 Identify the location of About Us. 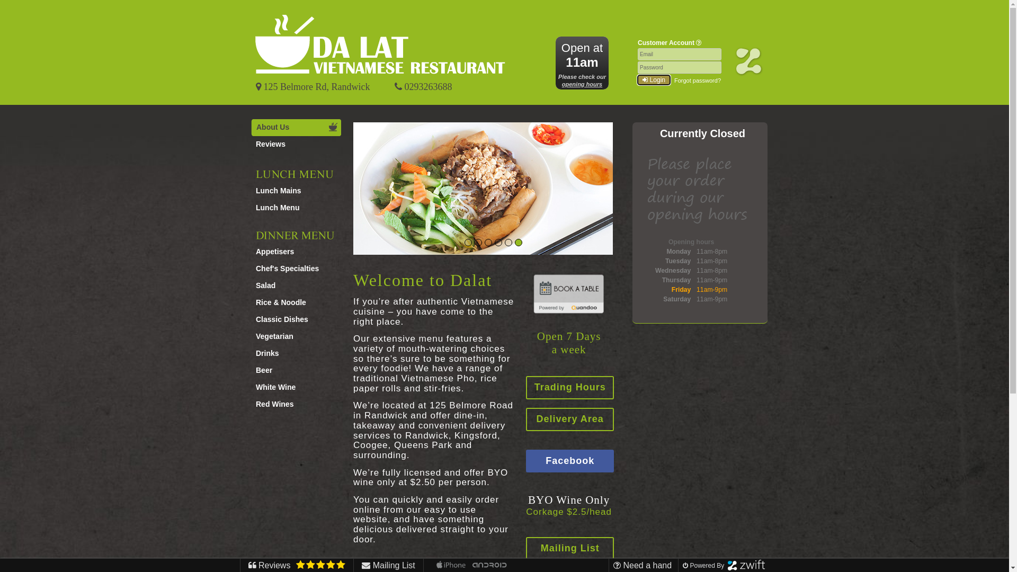
(296, 128).